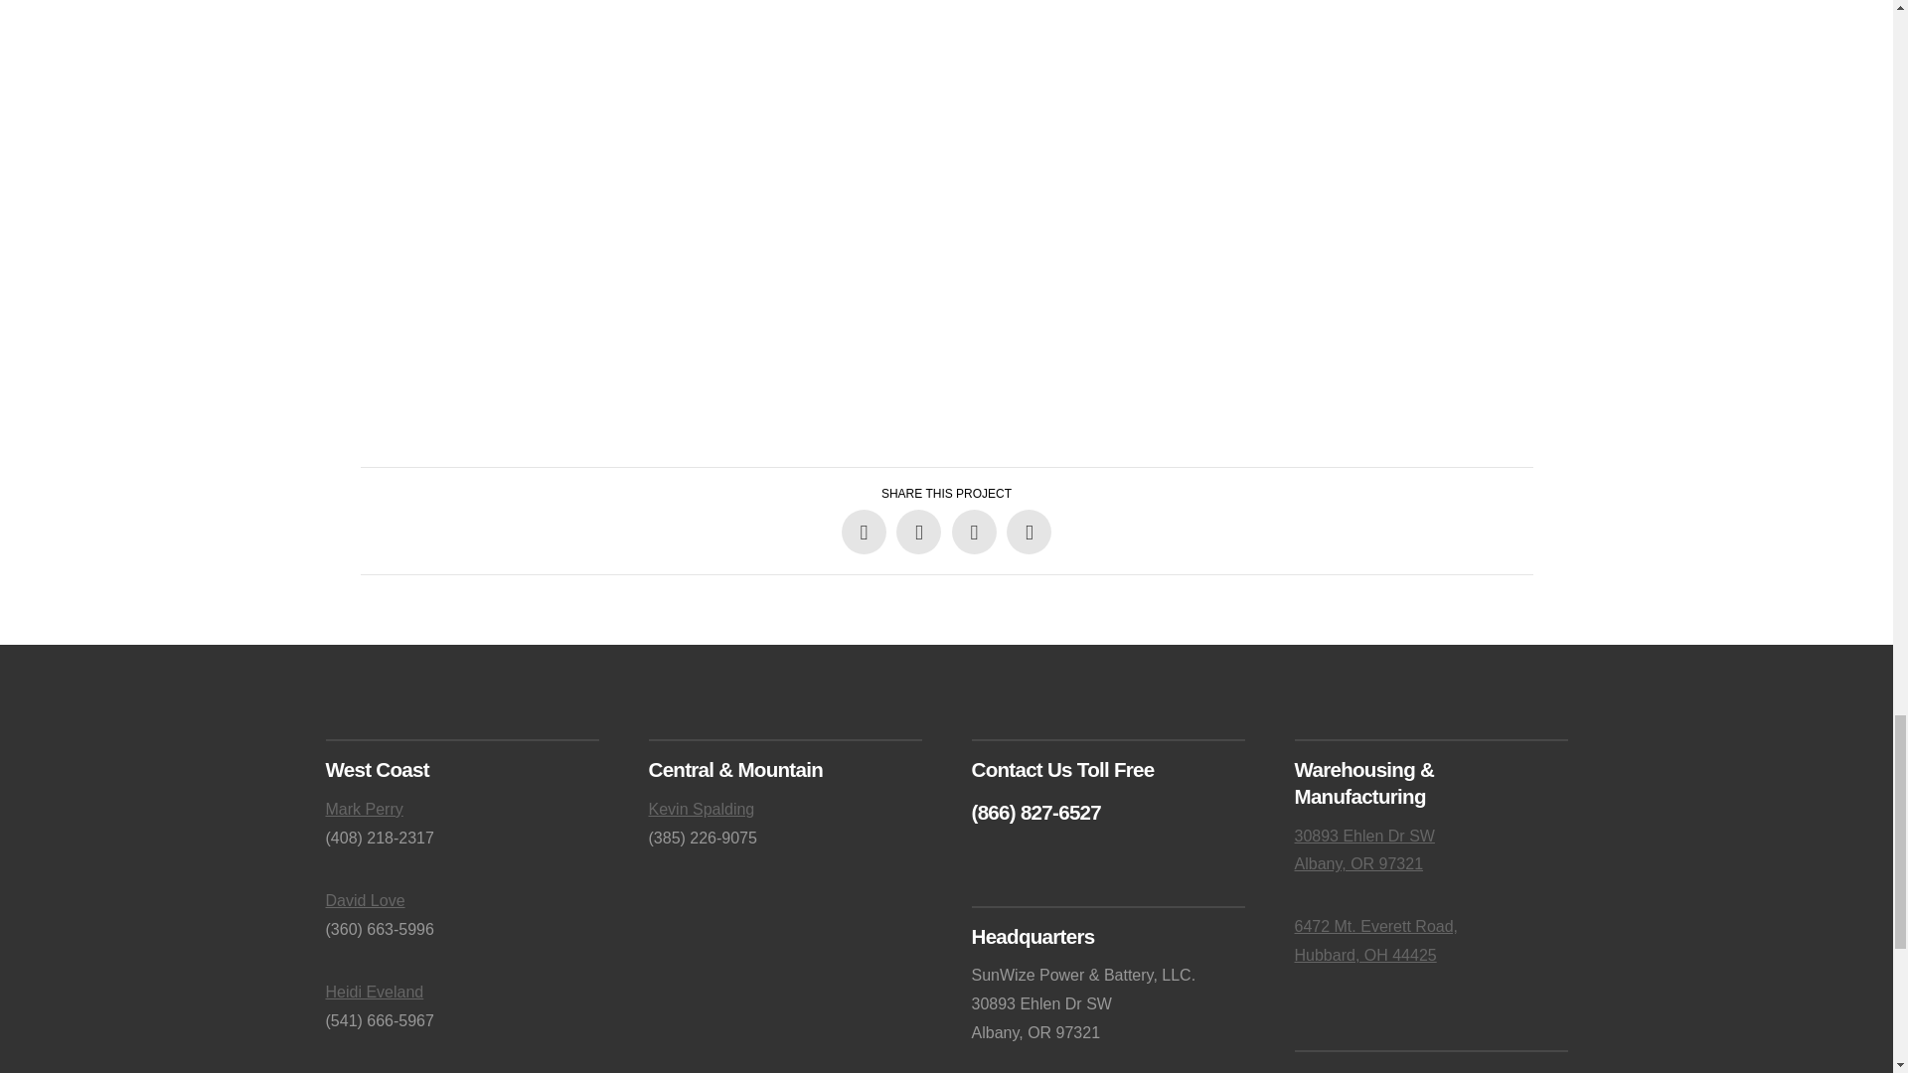 Image resolution: width=1908 pixels, height=1073 pixels. What do you see at coordinates (974, 533) in the screenshot?
I see `Share on LinkedIn` at bounding box center [974, 533].